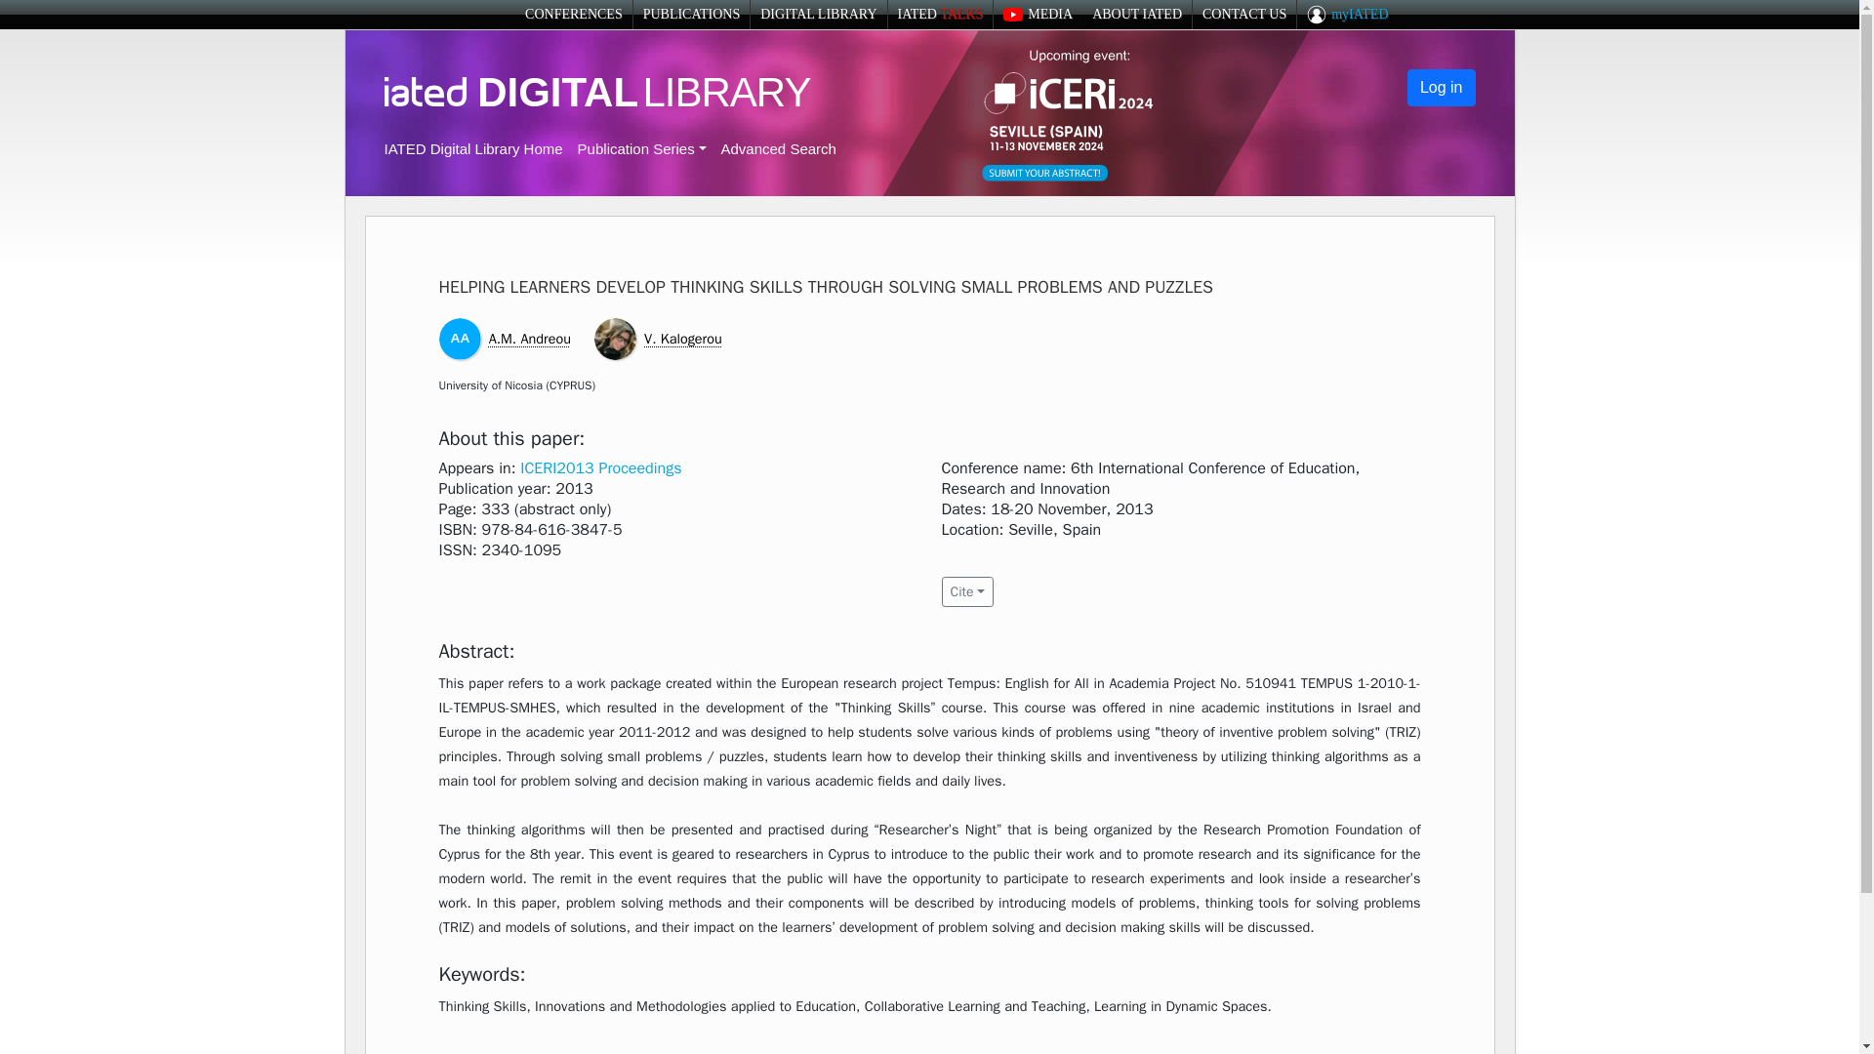  Describe the element at coordinates (1347, 15) in the screenshot. I see `myIATED` at that location.